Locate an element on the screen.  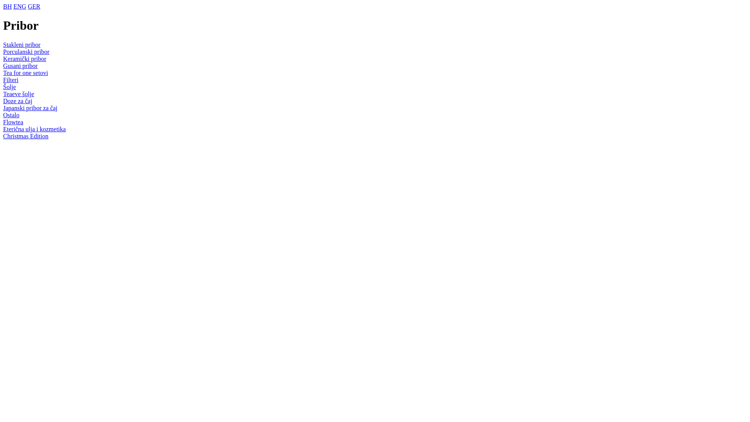
Christmas Edition is located at coordinates (26, 136).